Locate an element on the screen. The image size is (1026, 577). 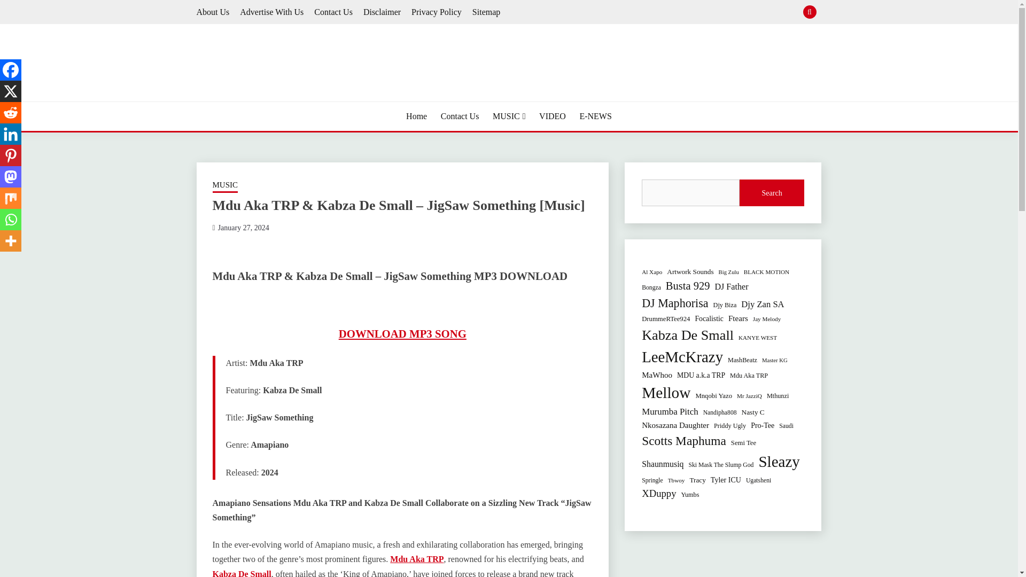
X is located at coordinates (11, 91).